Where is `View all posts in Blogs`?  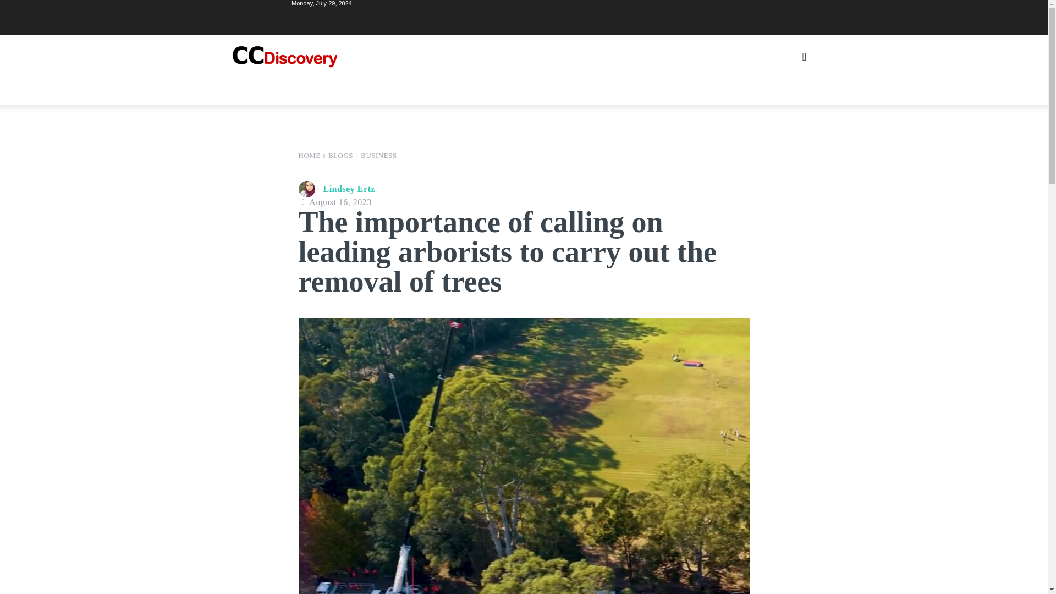 View all posts in Blogs is located at coordinates (340, 155).